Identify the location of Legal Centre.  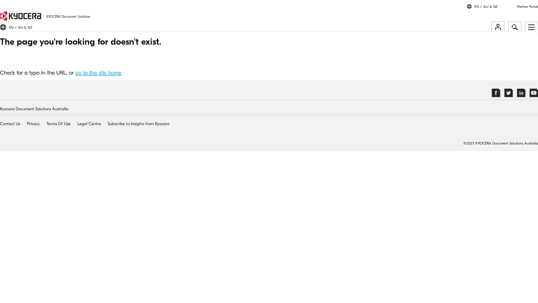
(89, 124).